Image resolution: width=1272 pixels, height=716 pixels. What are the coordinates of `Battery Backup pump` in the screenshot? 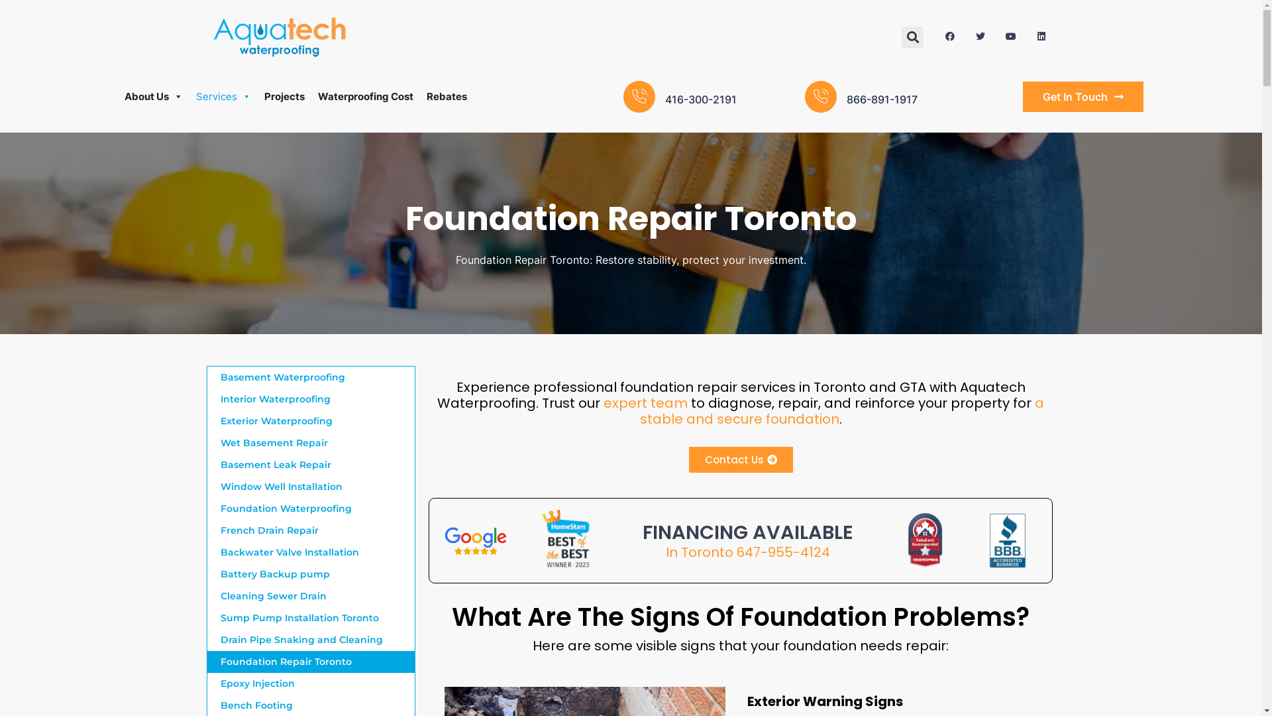 It's located at (311, 574).